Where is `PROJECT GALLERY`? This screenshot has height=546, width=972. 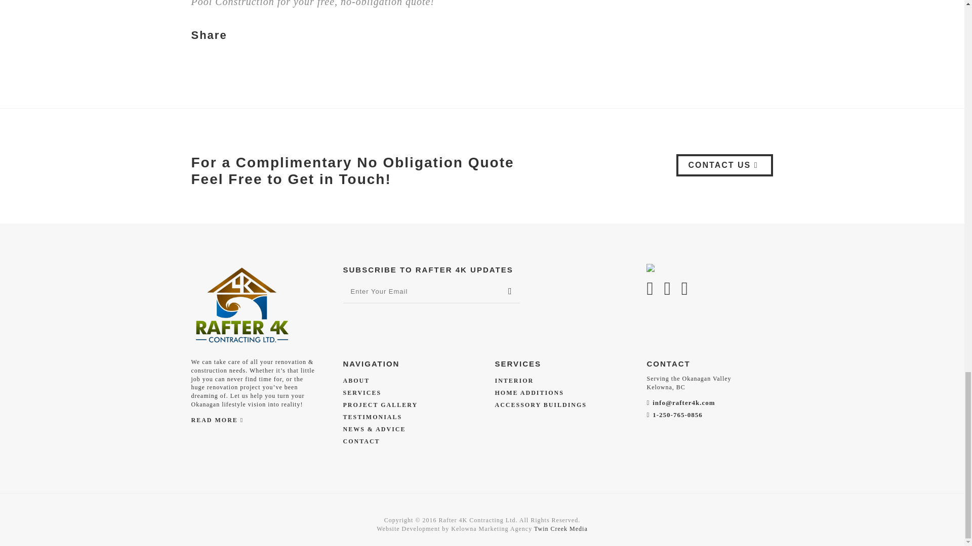
PROJECT GALLERY is located at coordinates (380, 404).